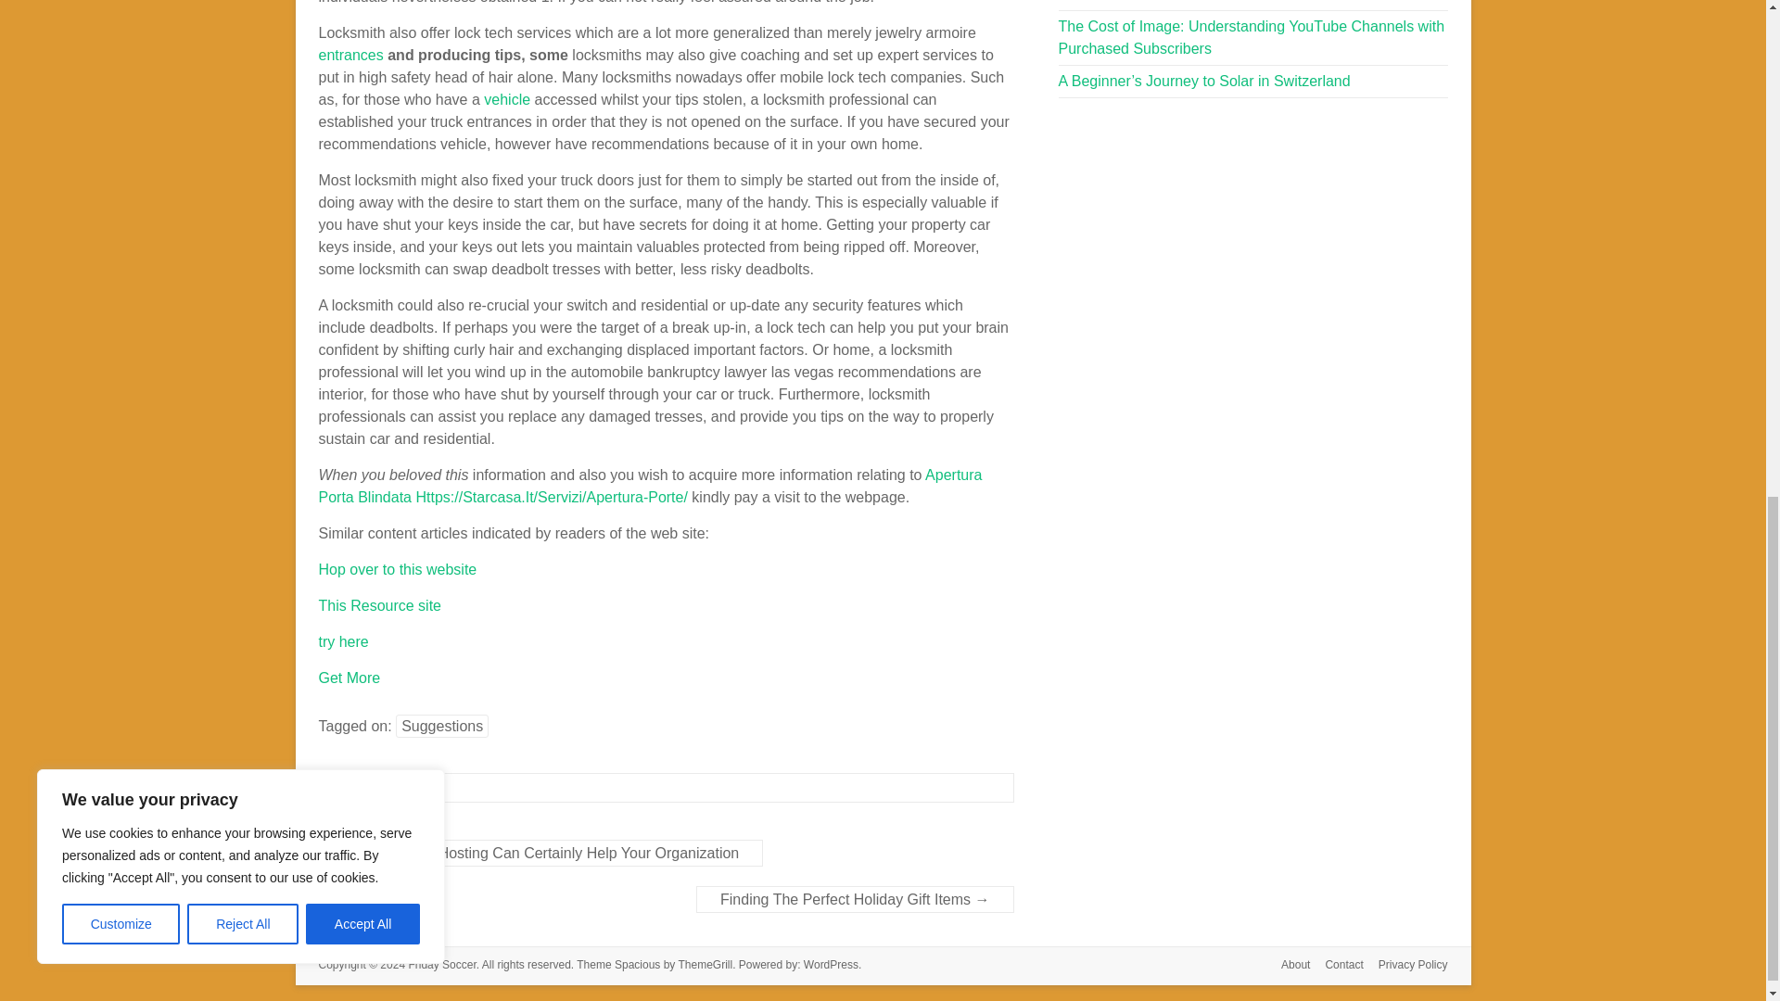 The image size is (1780, 1001). Describe the element at coordinates (441, 964) in the screenshot. I see `Friday Soccer` at that location.